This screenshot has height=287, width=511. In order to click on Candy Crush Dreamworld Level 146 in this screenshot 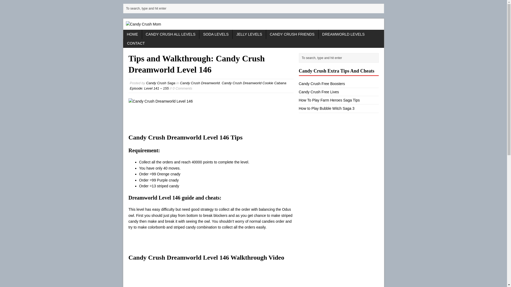, I will do `click(160, 101)`.